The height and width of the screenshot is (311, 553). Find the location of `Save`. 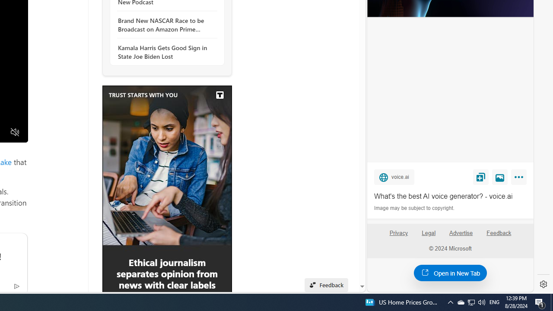

Save is located at coordinates (480, 177).